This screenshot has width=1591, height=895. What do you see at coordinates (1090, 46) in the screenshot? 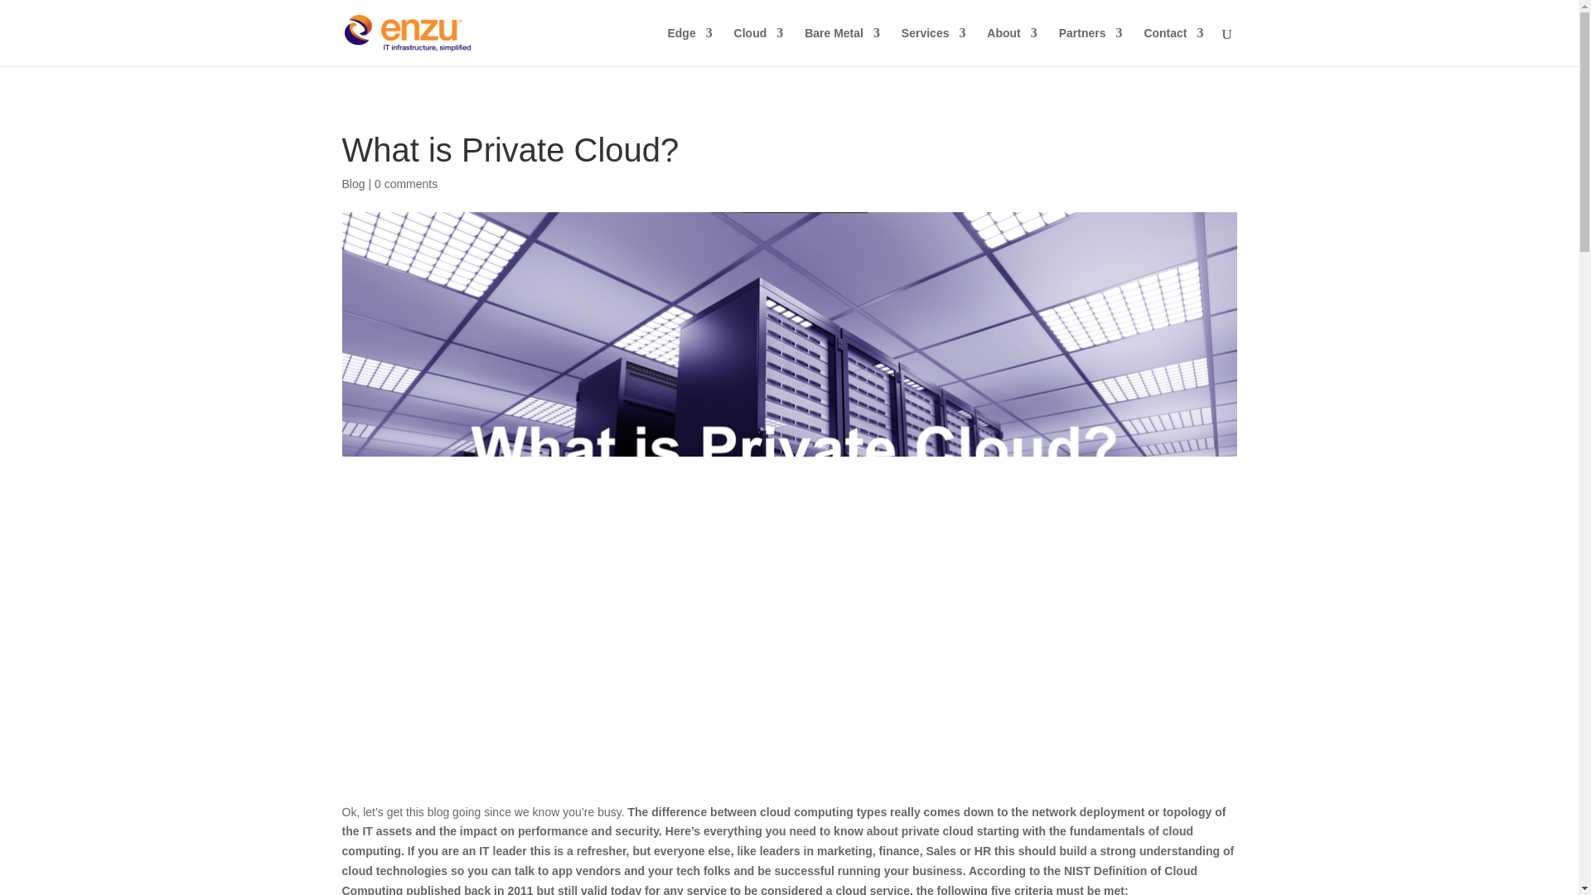
I see `Partners` at bounding box center [1090, 46].